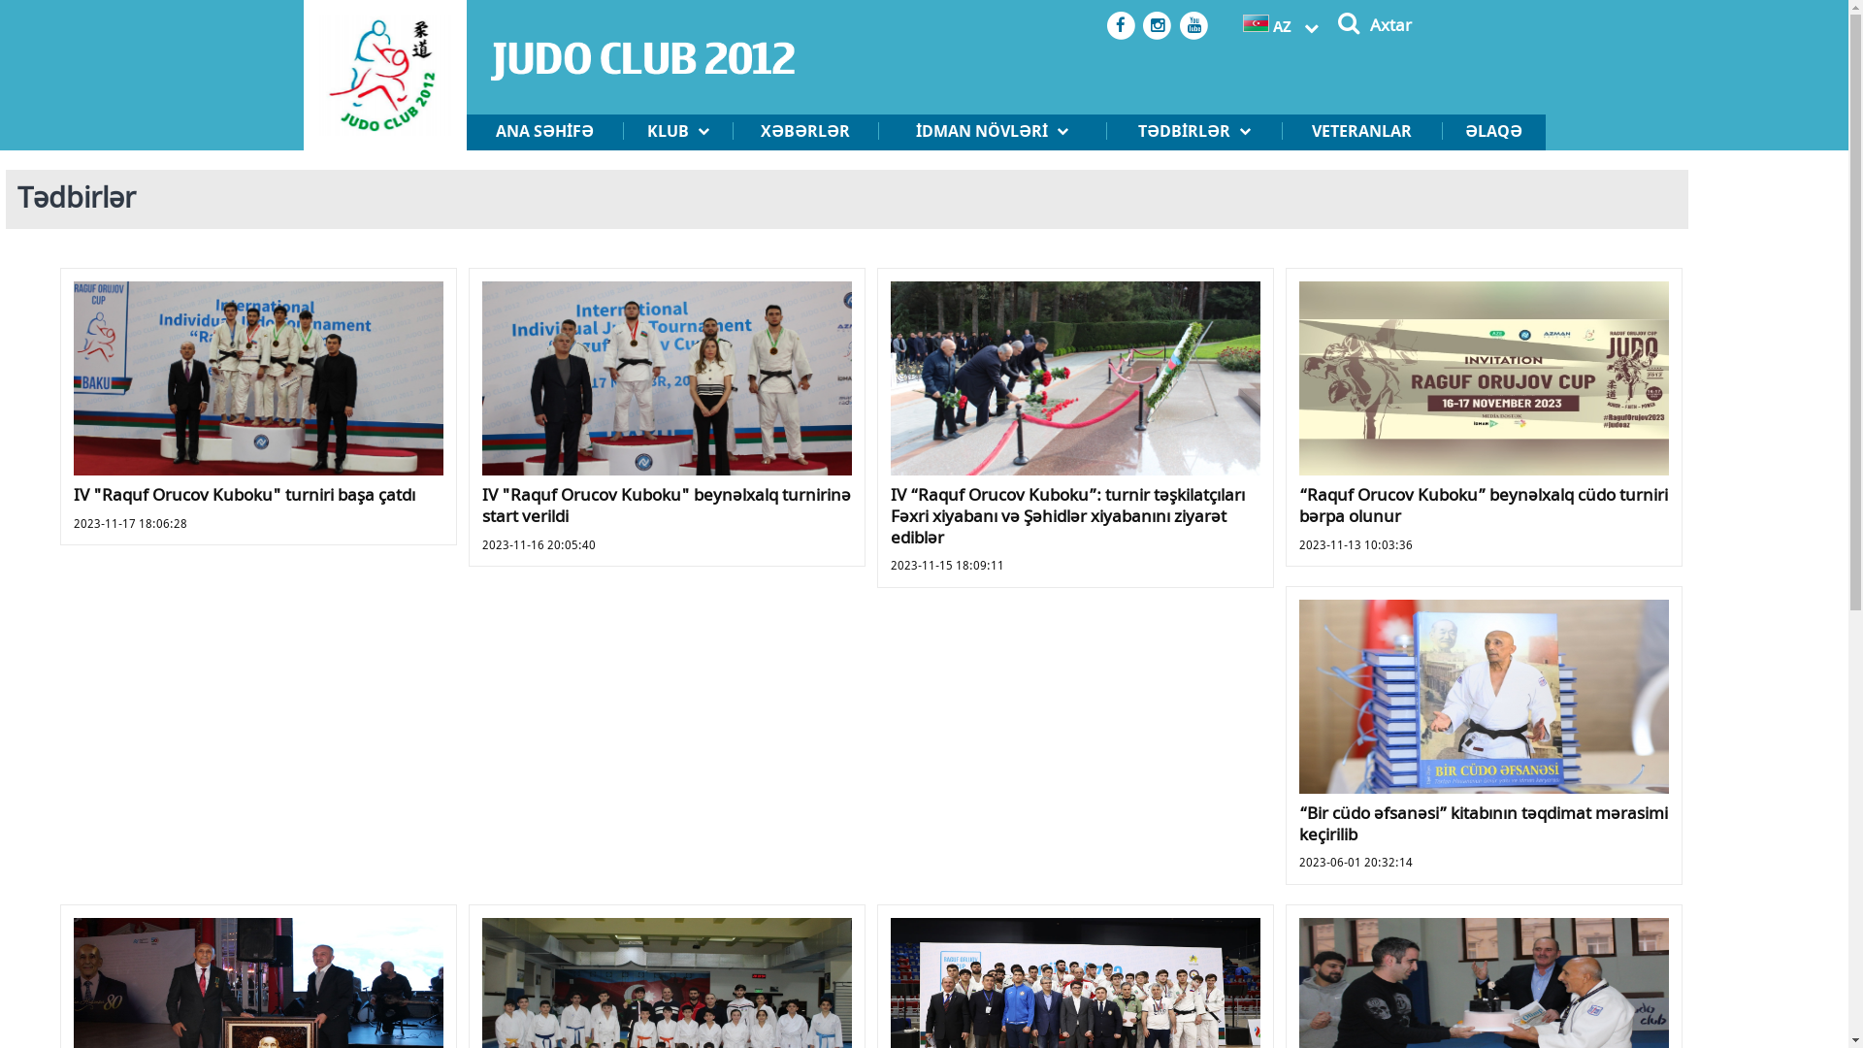 This screenshot has width=1863, height=1048. I want to click on logo.png, so click(642, 79).